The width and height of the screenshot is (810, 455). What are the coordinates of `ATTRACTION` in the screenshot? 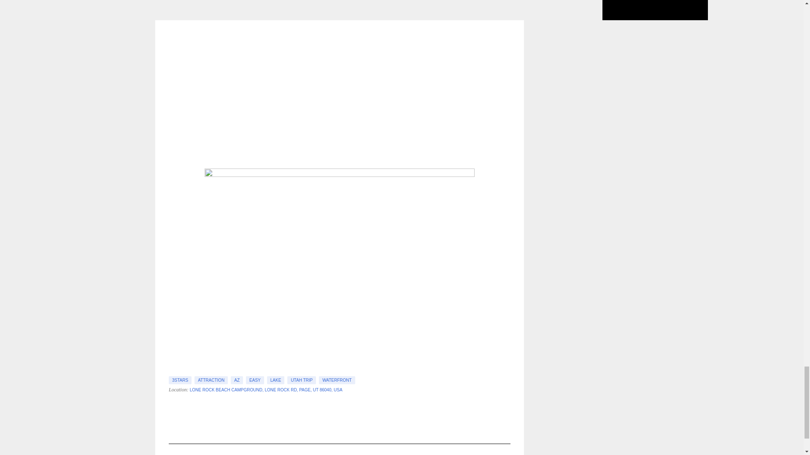 It's located at (211, 380).